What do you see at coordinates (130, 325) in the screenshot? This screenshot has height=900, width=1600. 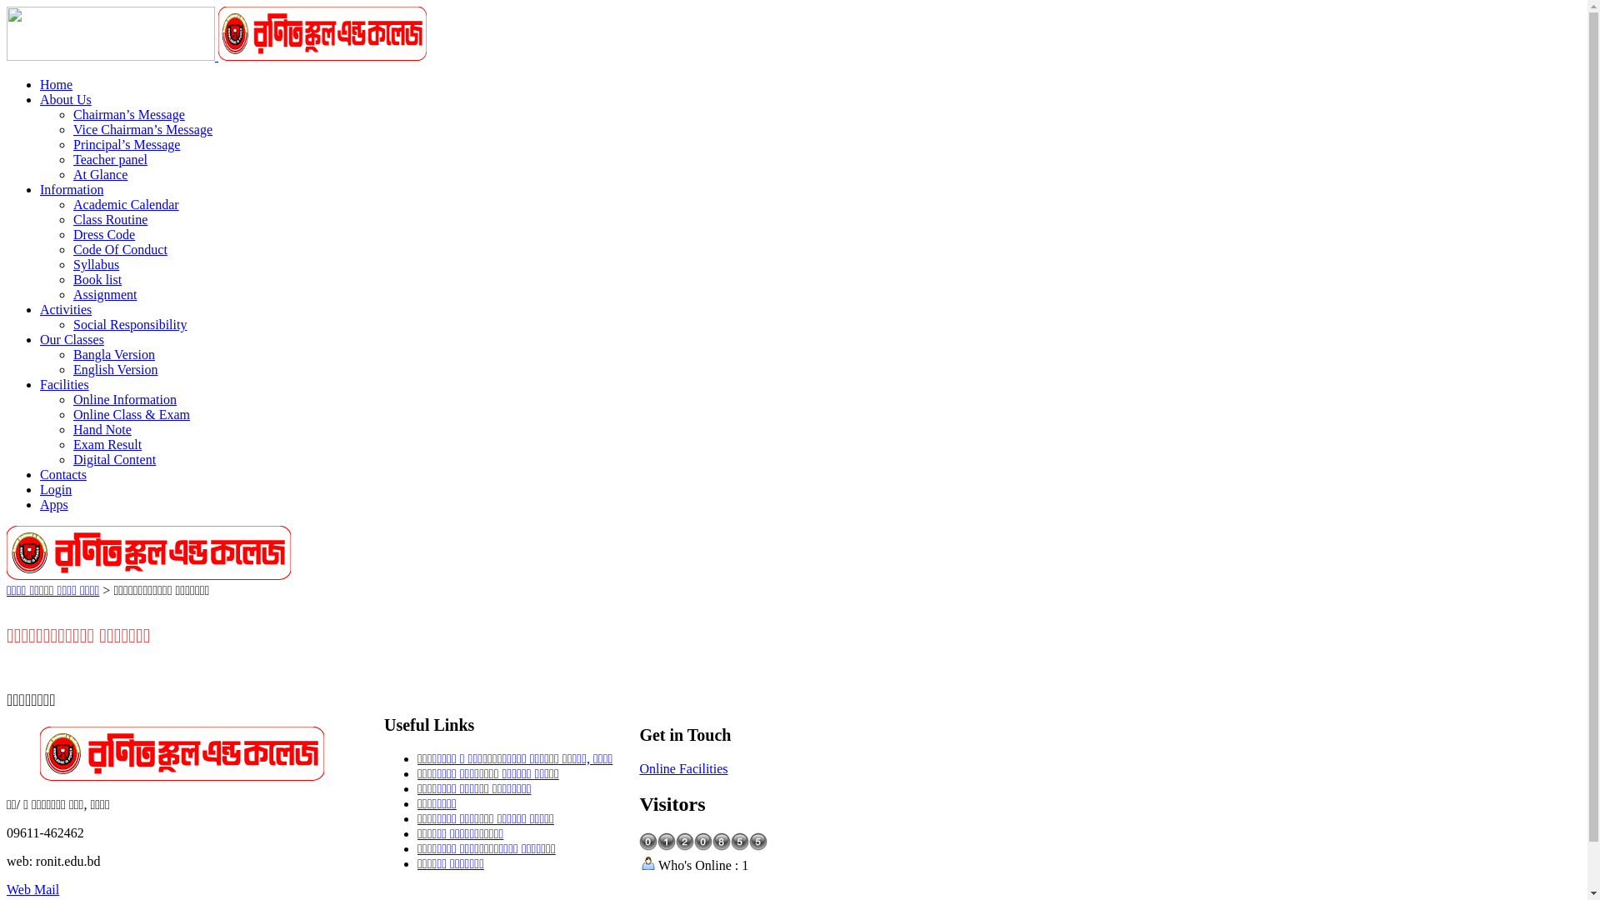 I see `Social Responsibility` at bounding box center [130, 325].